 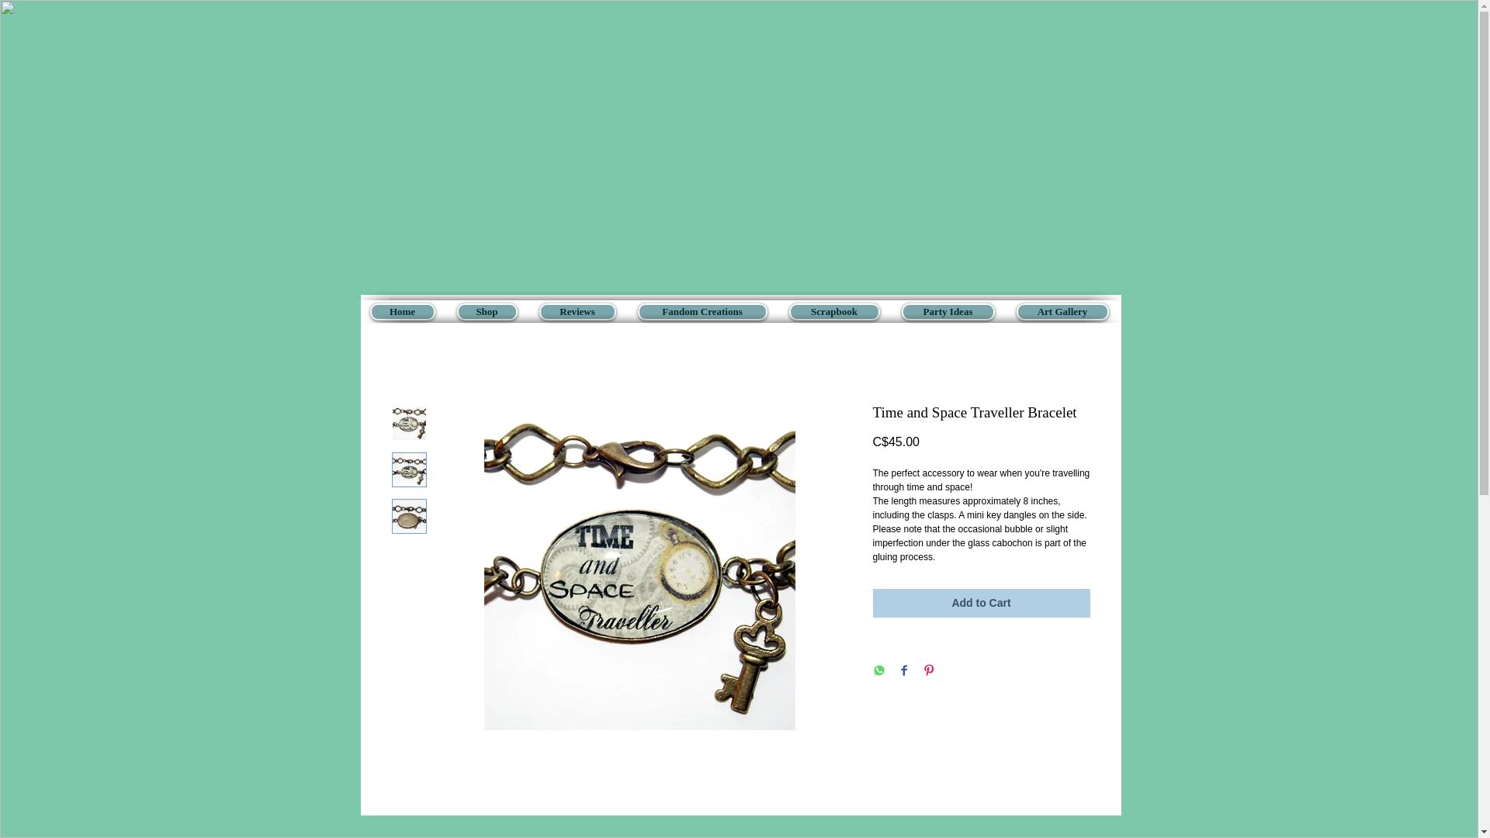 I want to click on Home, so click(x=402, y=311).